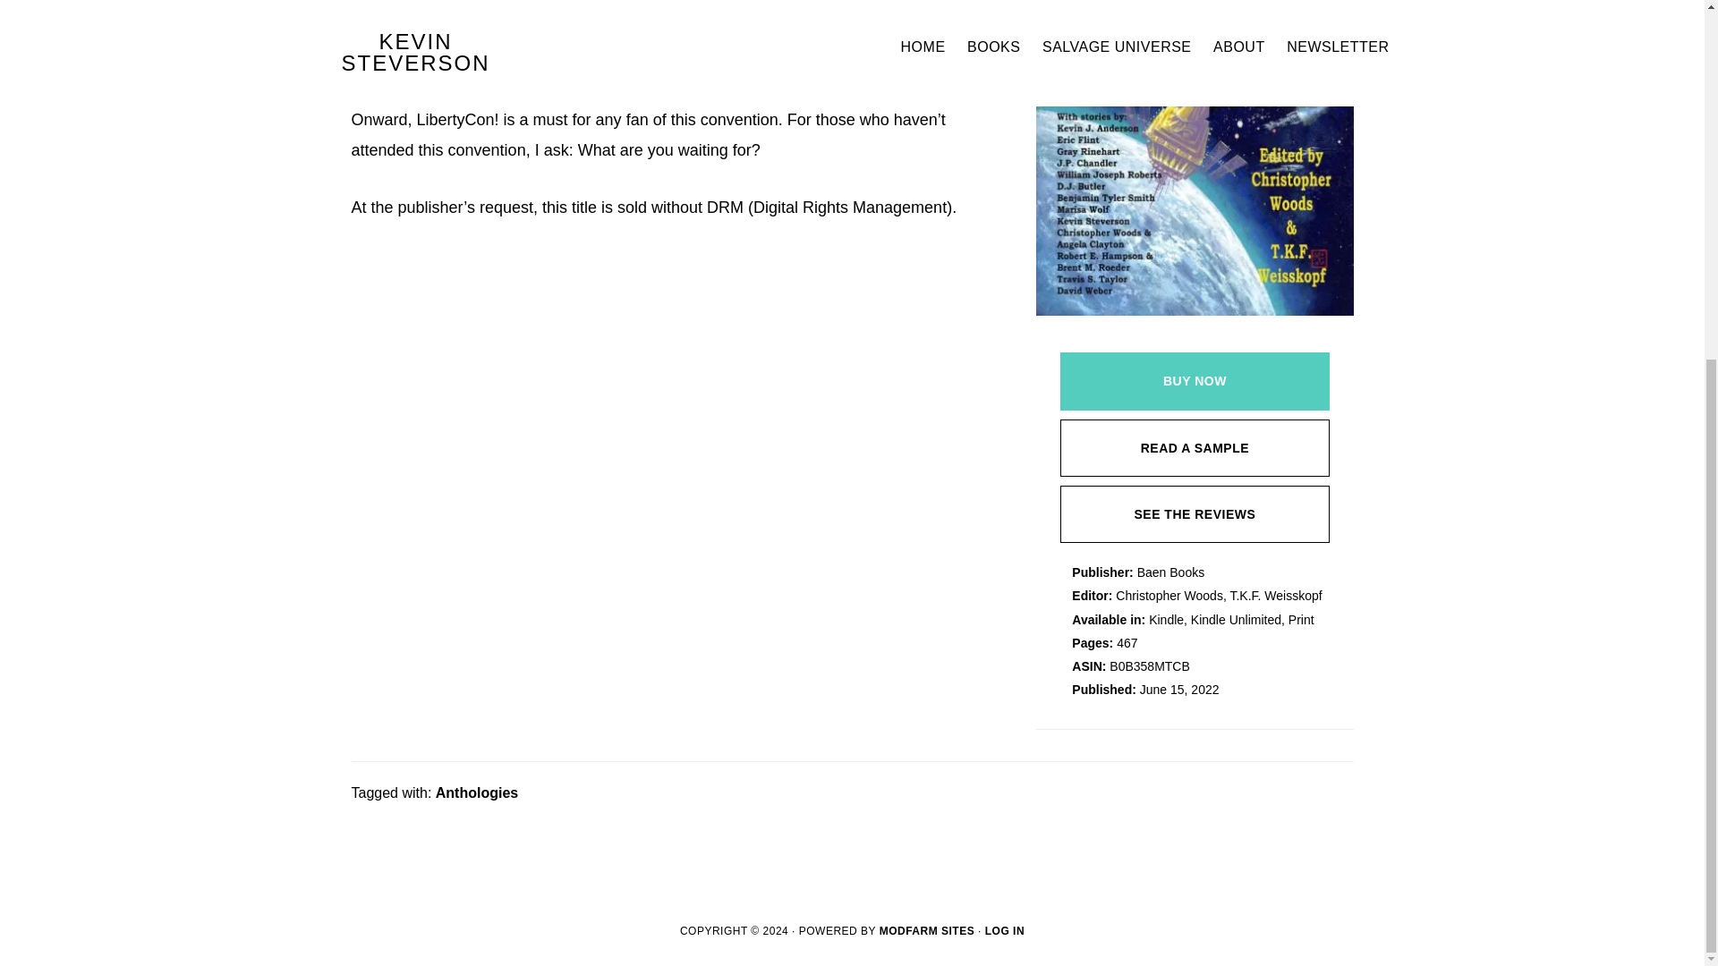 This screenshot has width=1718, height=966. Describe the element at coordinates (1195, 381) in the screenshot. I see `BUY NOW` at that location.